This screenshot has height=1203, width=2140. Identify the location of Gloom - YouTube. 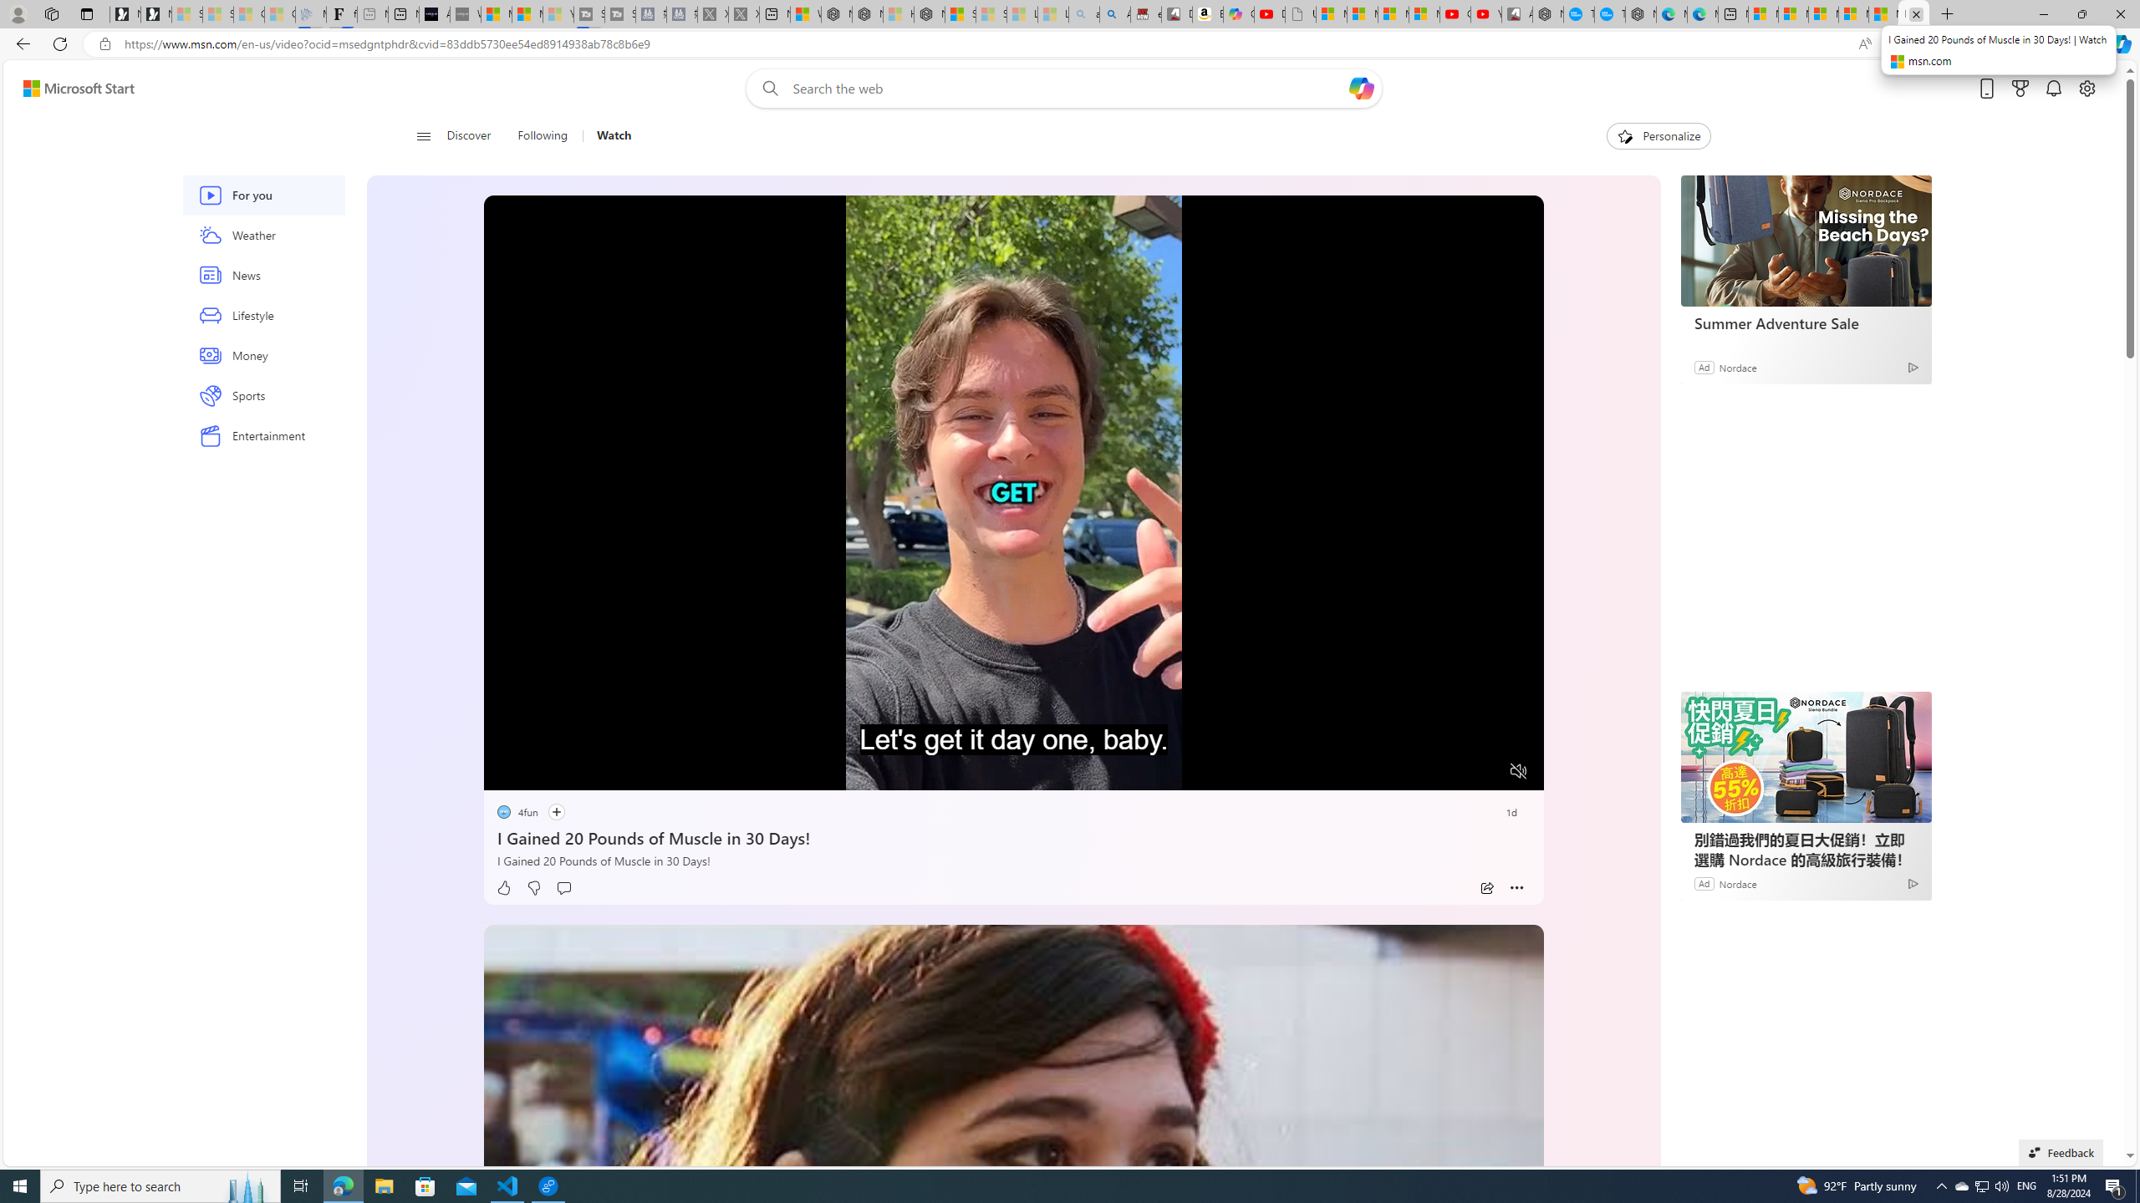
(1456, 14).